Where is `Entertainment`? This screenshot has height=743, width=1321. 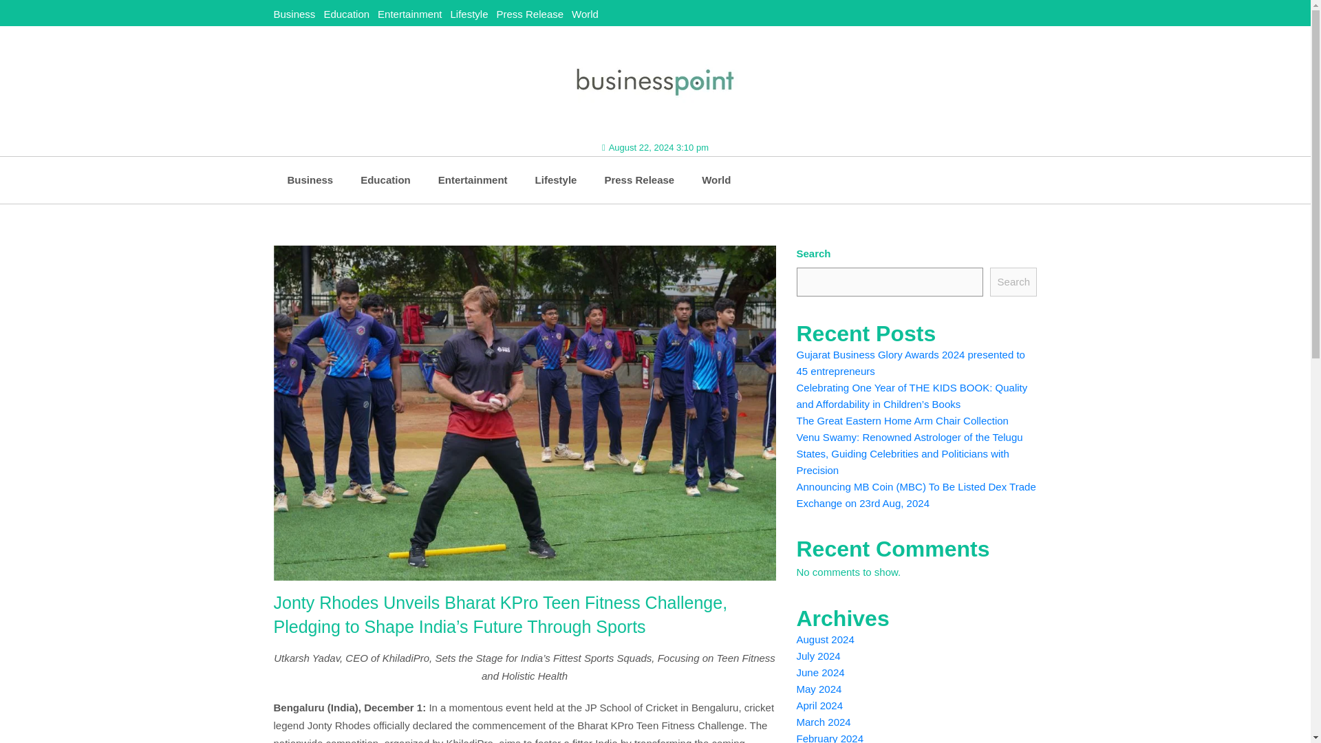 Entertainment is located at coordinates (409, 14).